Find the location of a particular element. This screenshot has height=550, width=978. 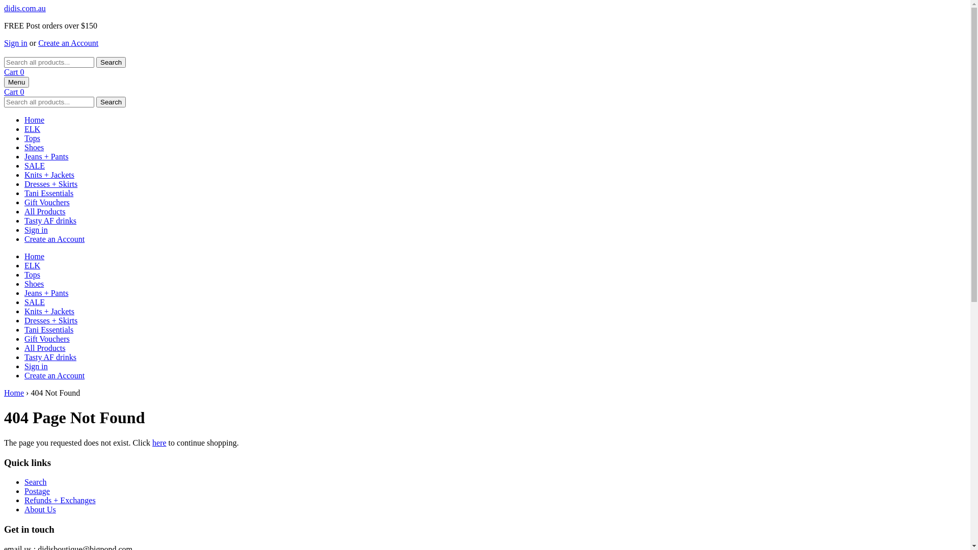

Tani Essentials is located at coordinates (49, 330).